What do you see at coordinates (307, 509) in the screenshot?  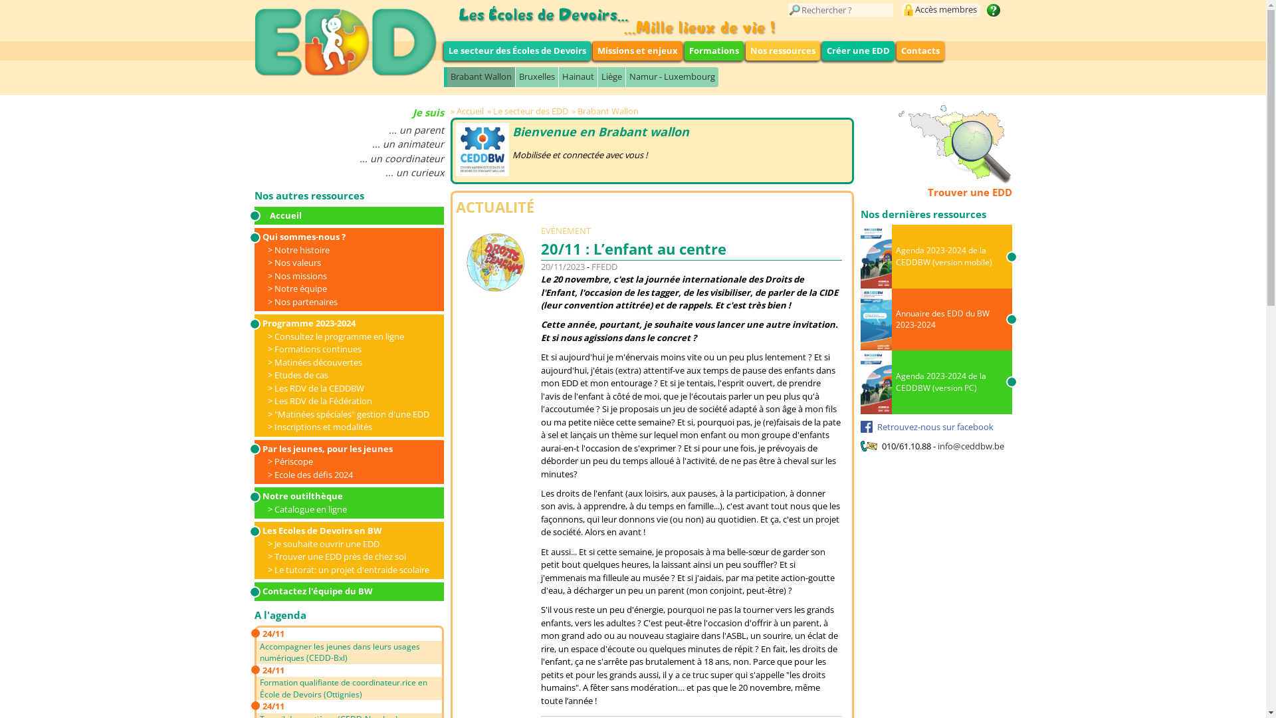 I see `Catalogue en ligne` at bounding box center [307, 509].